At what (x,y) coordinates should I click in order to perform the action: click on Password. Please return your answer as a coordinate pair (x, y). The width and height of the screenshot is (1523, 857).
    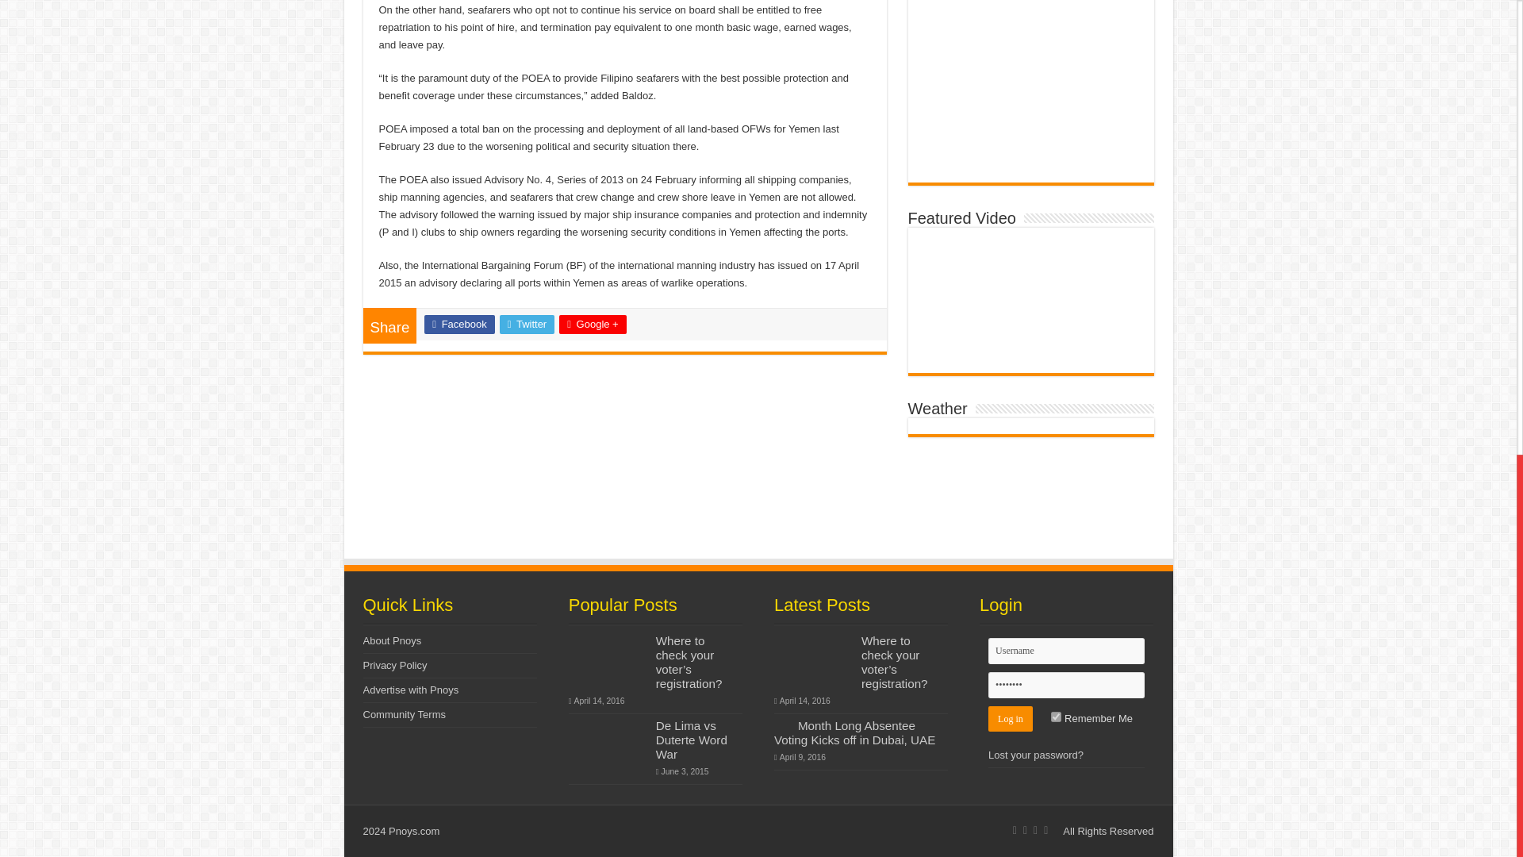
    Looking at the image, I should click on (1066, 685).